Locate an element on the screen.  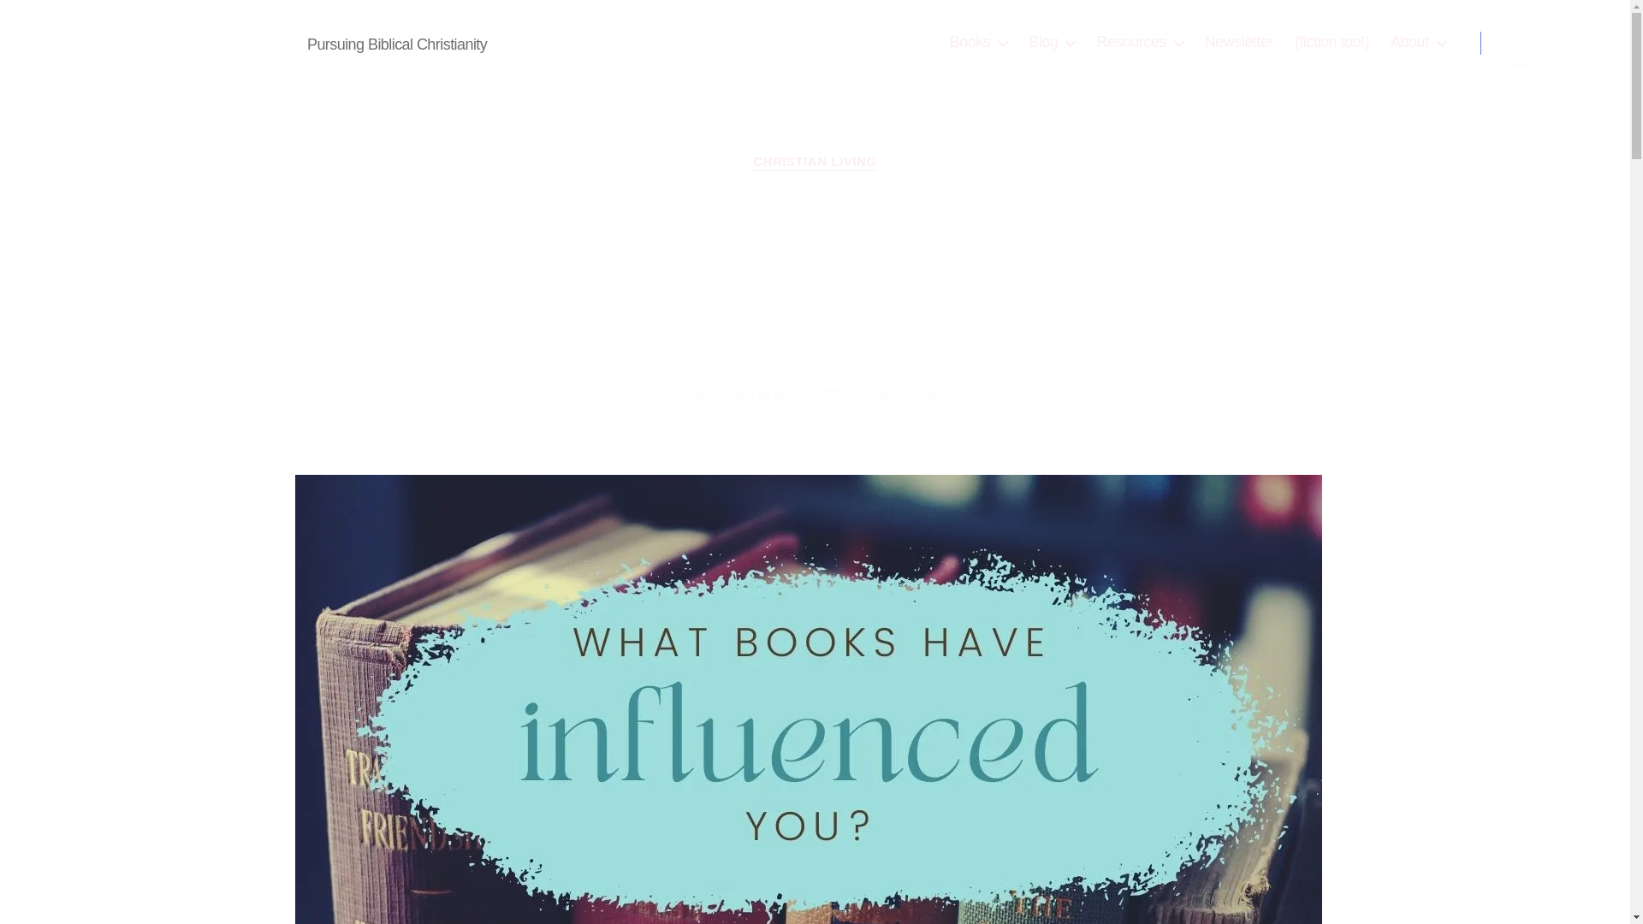
Author Peter DeHaan is located at coordinates (190, 42).